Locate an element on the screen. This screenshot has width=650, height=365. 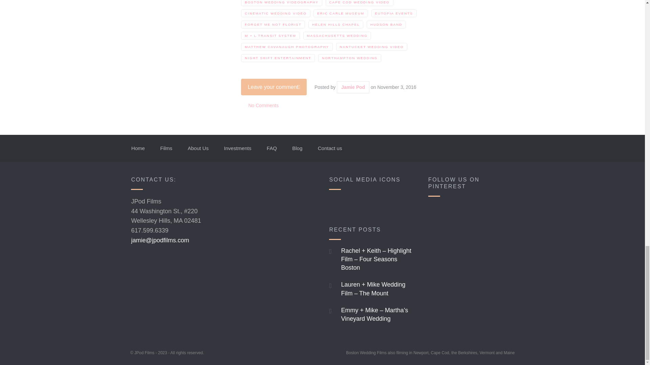
Visit Us On Twitter is located at coordinates (387, 204).